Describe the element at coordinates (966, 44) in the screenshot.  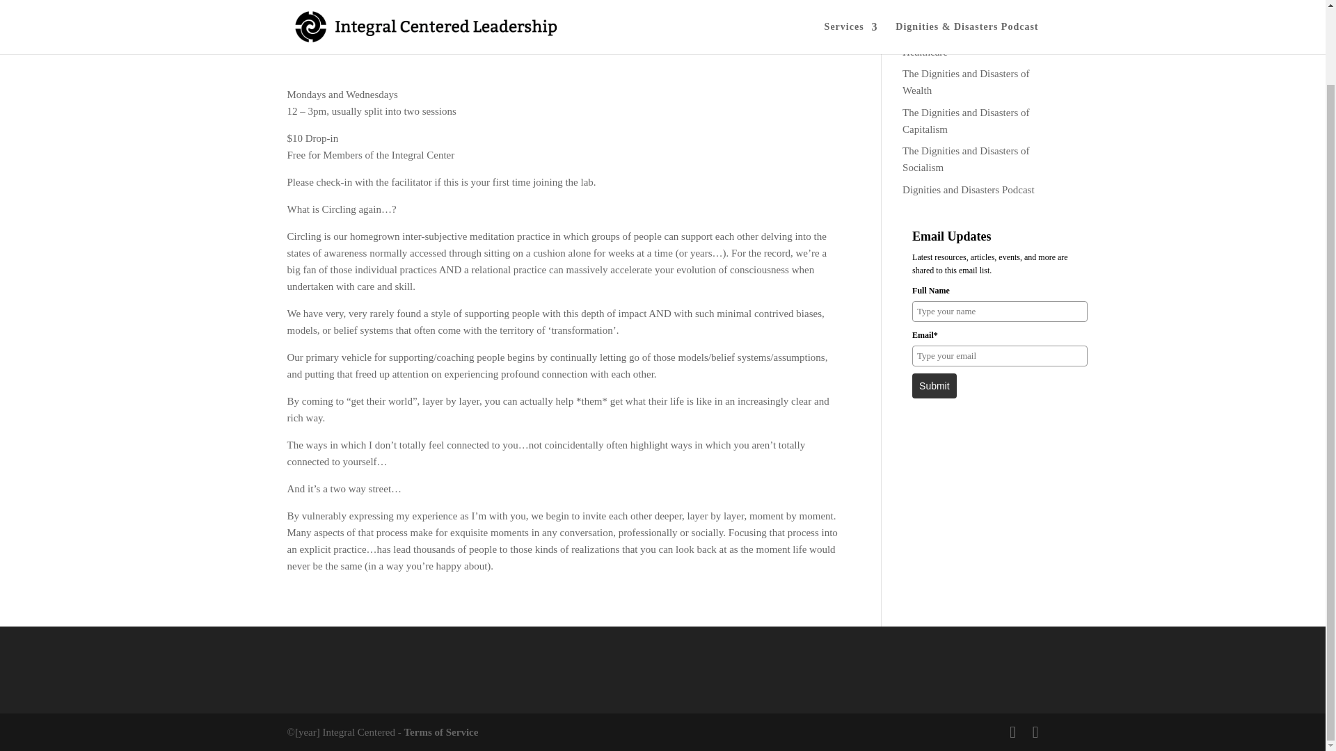
I see `The Dignities and Disasters of Healthcare` at that location.